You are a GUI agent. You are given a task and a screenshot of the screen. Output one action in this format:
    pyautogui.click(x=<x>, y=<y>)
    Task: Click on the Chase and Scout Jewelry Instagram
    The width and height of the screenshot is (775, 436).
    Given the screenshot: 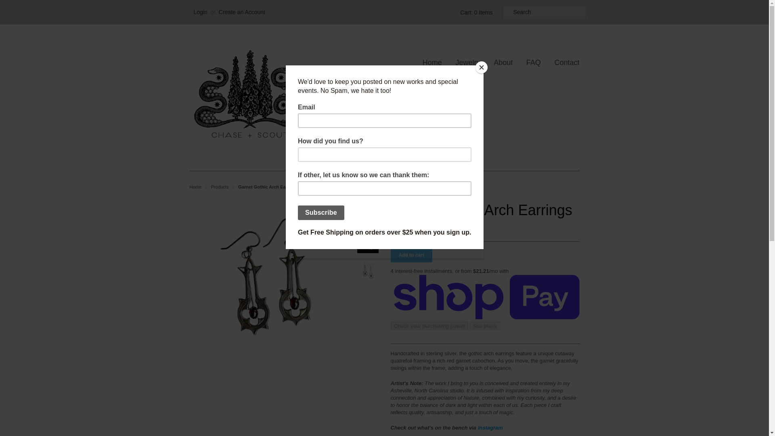 What is the action you would take?
    pyautogui.click(x=490, y=428)
    